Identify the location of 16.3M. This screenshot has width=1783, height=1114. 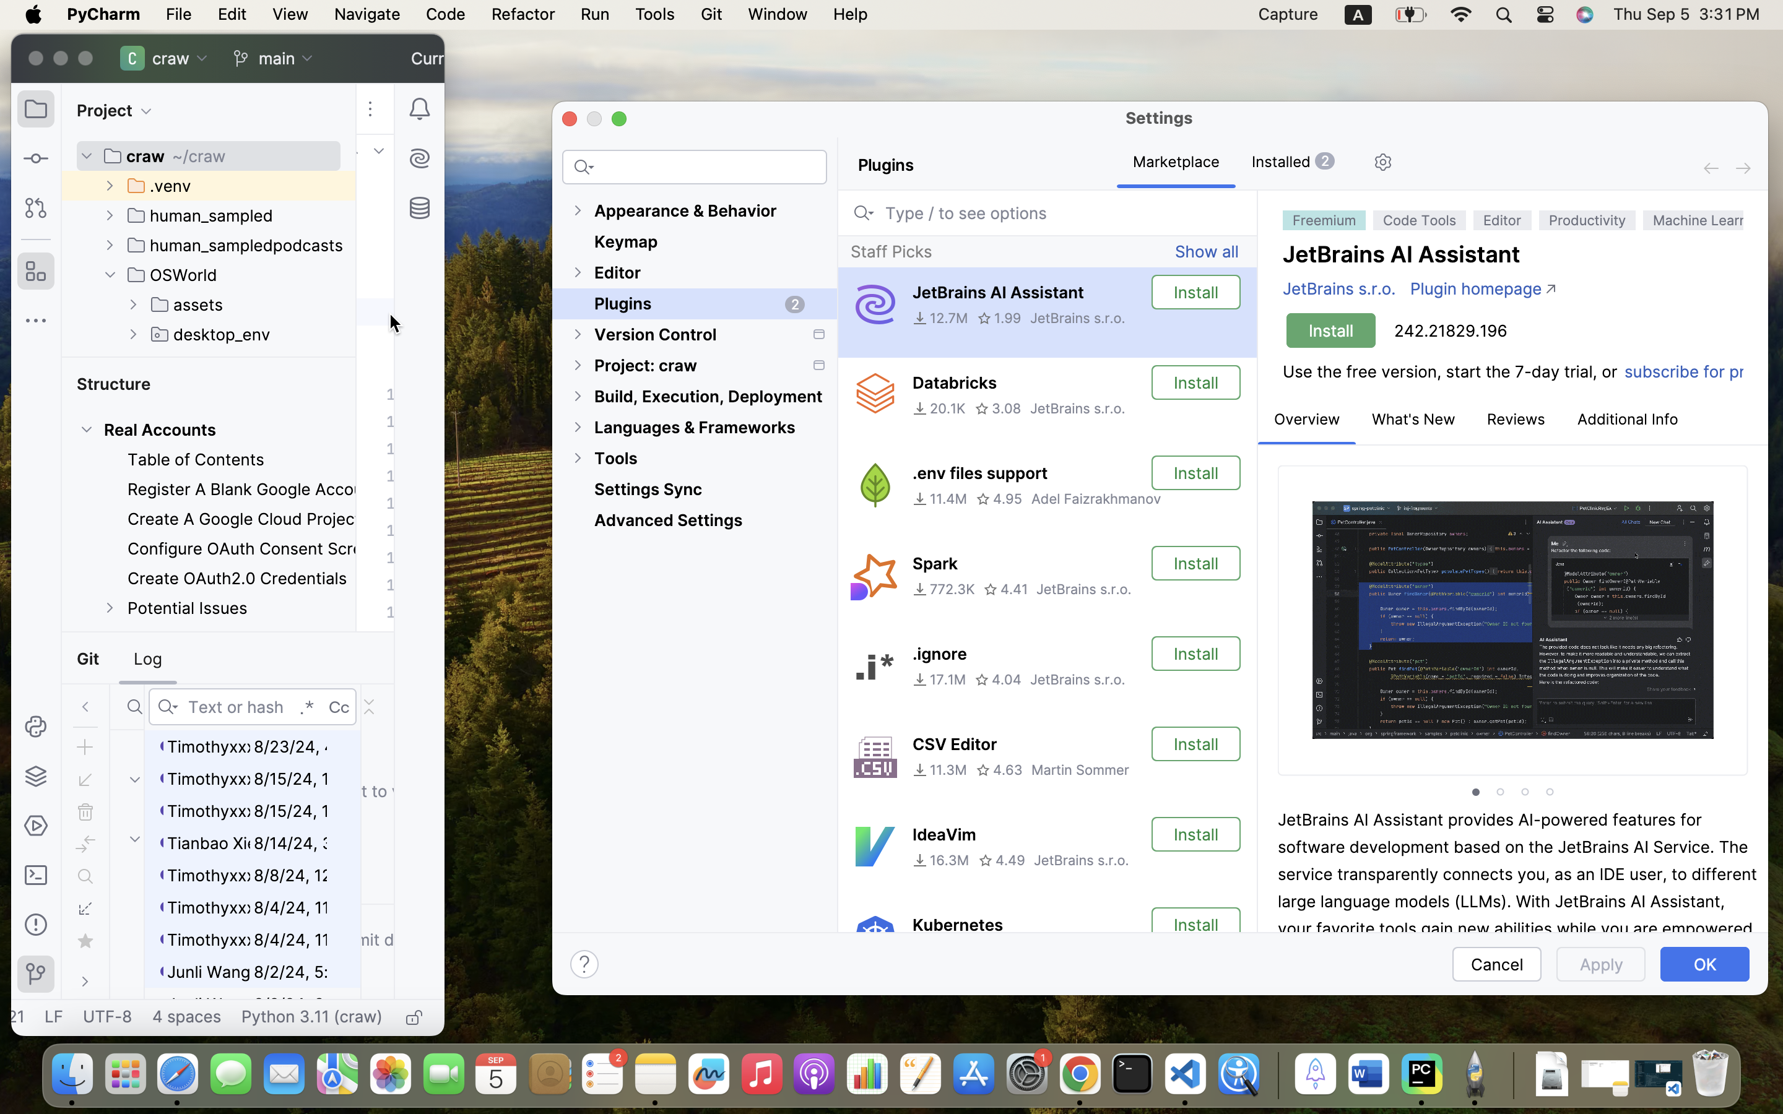
(940, 860).